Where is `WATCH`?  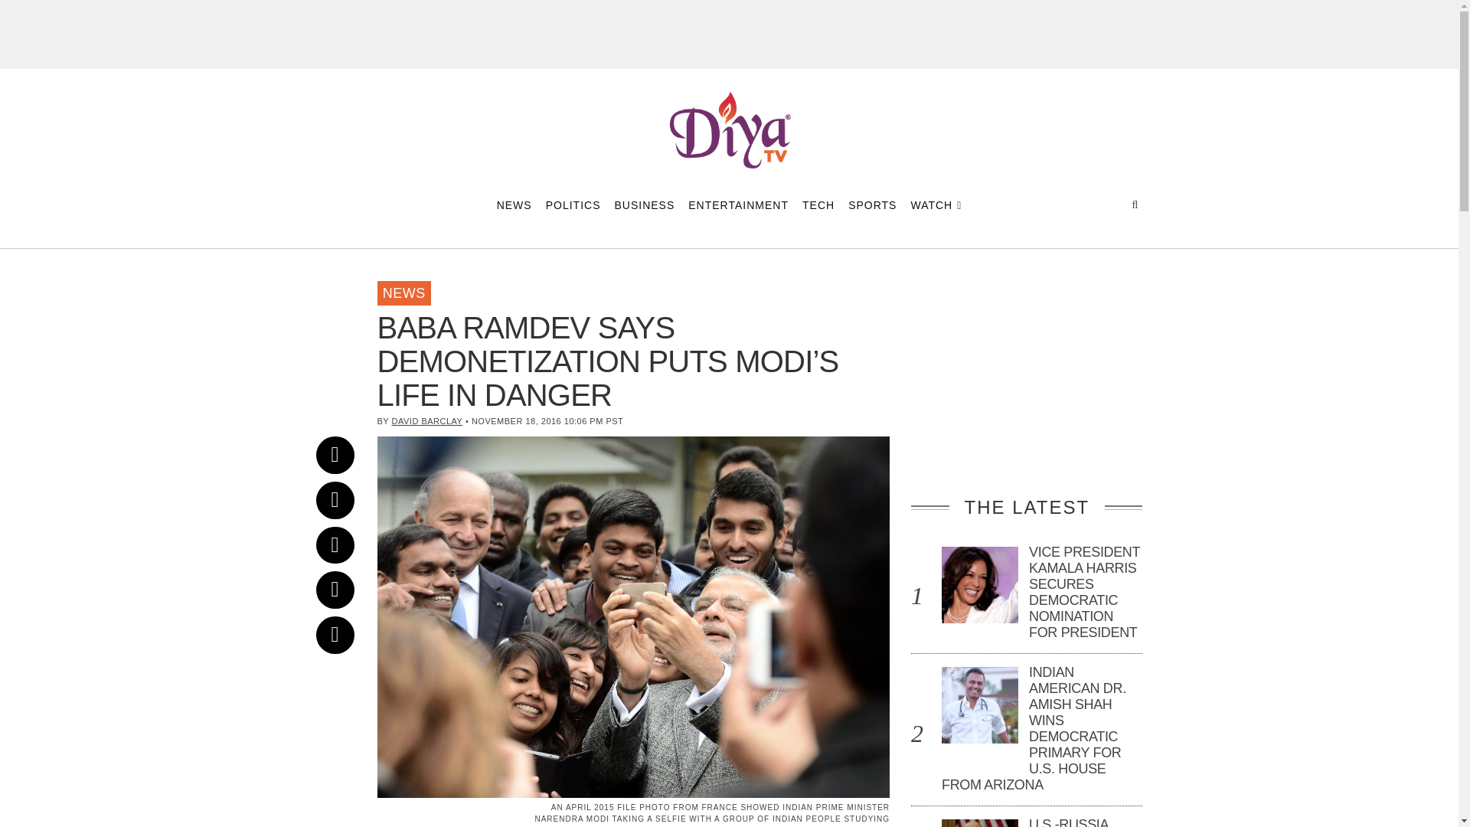
WATCH is located at coordinates (936, 204).